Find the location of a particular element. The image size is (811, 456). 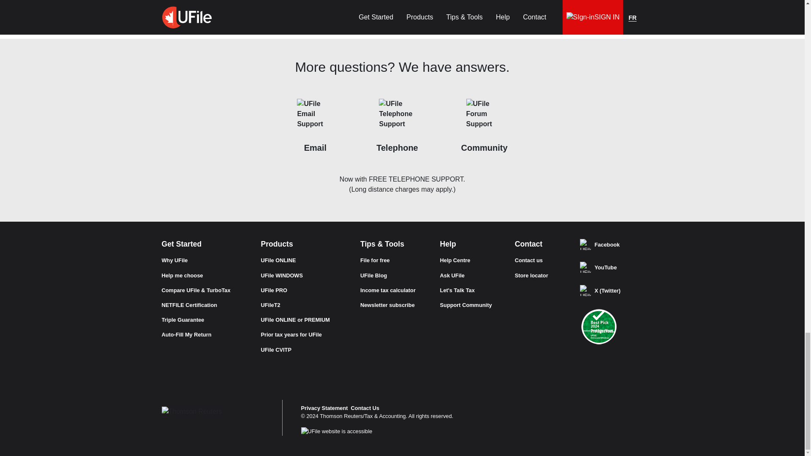

UFile Forum Support is located at coordinates (484, 117).